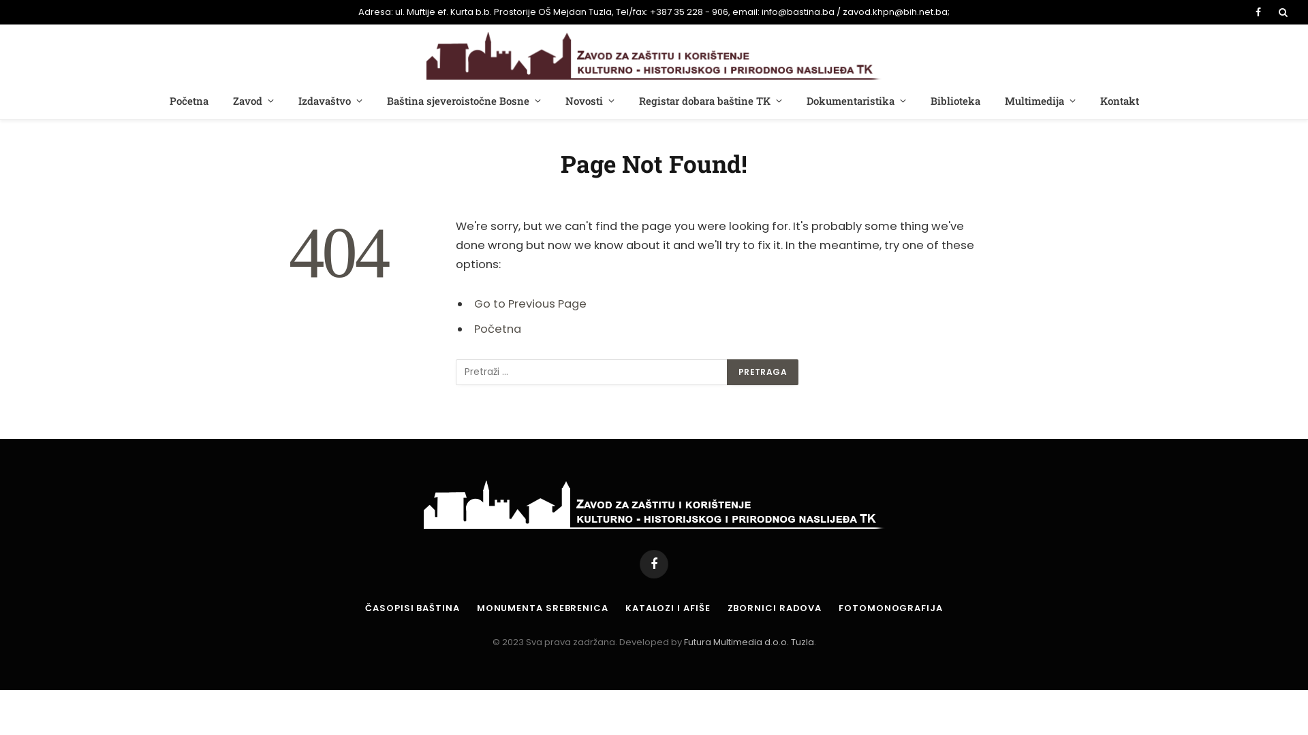 This screenshot has height=735, width=1308. I want to click on Go to Previous Page, so click(530, 304).